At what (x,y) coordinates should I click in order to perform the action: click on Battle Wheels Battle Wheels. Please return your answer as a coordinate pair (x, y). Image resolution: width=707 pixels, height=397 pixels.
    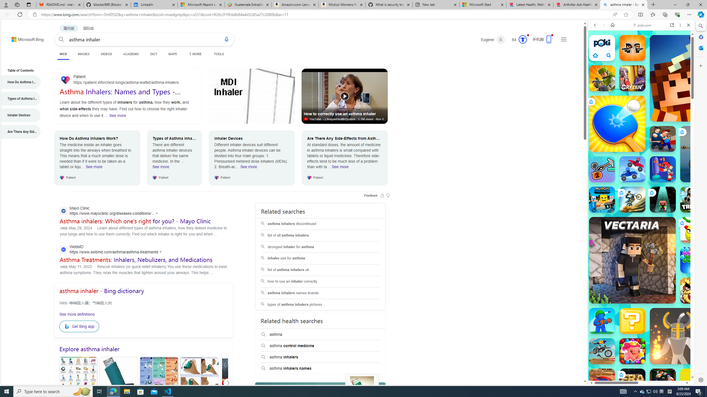
    Looking at the image, I should click on (632, 169).